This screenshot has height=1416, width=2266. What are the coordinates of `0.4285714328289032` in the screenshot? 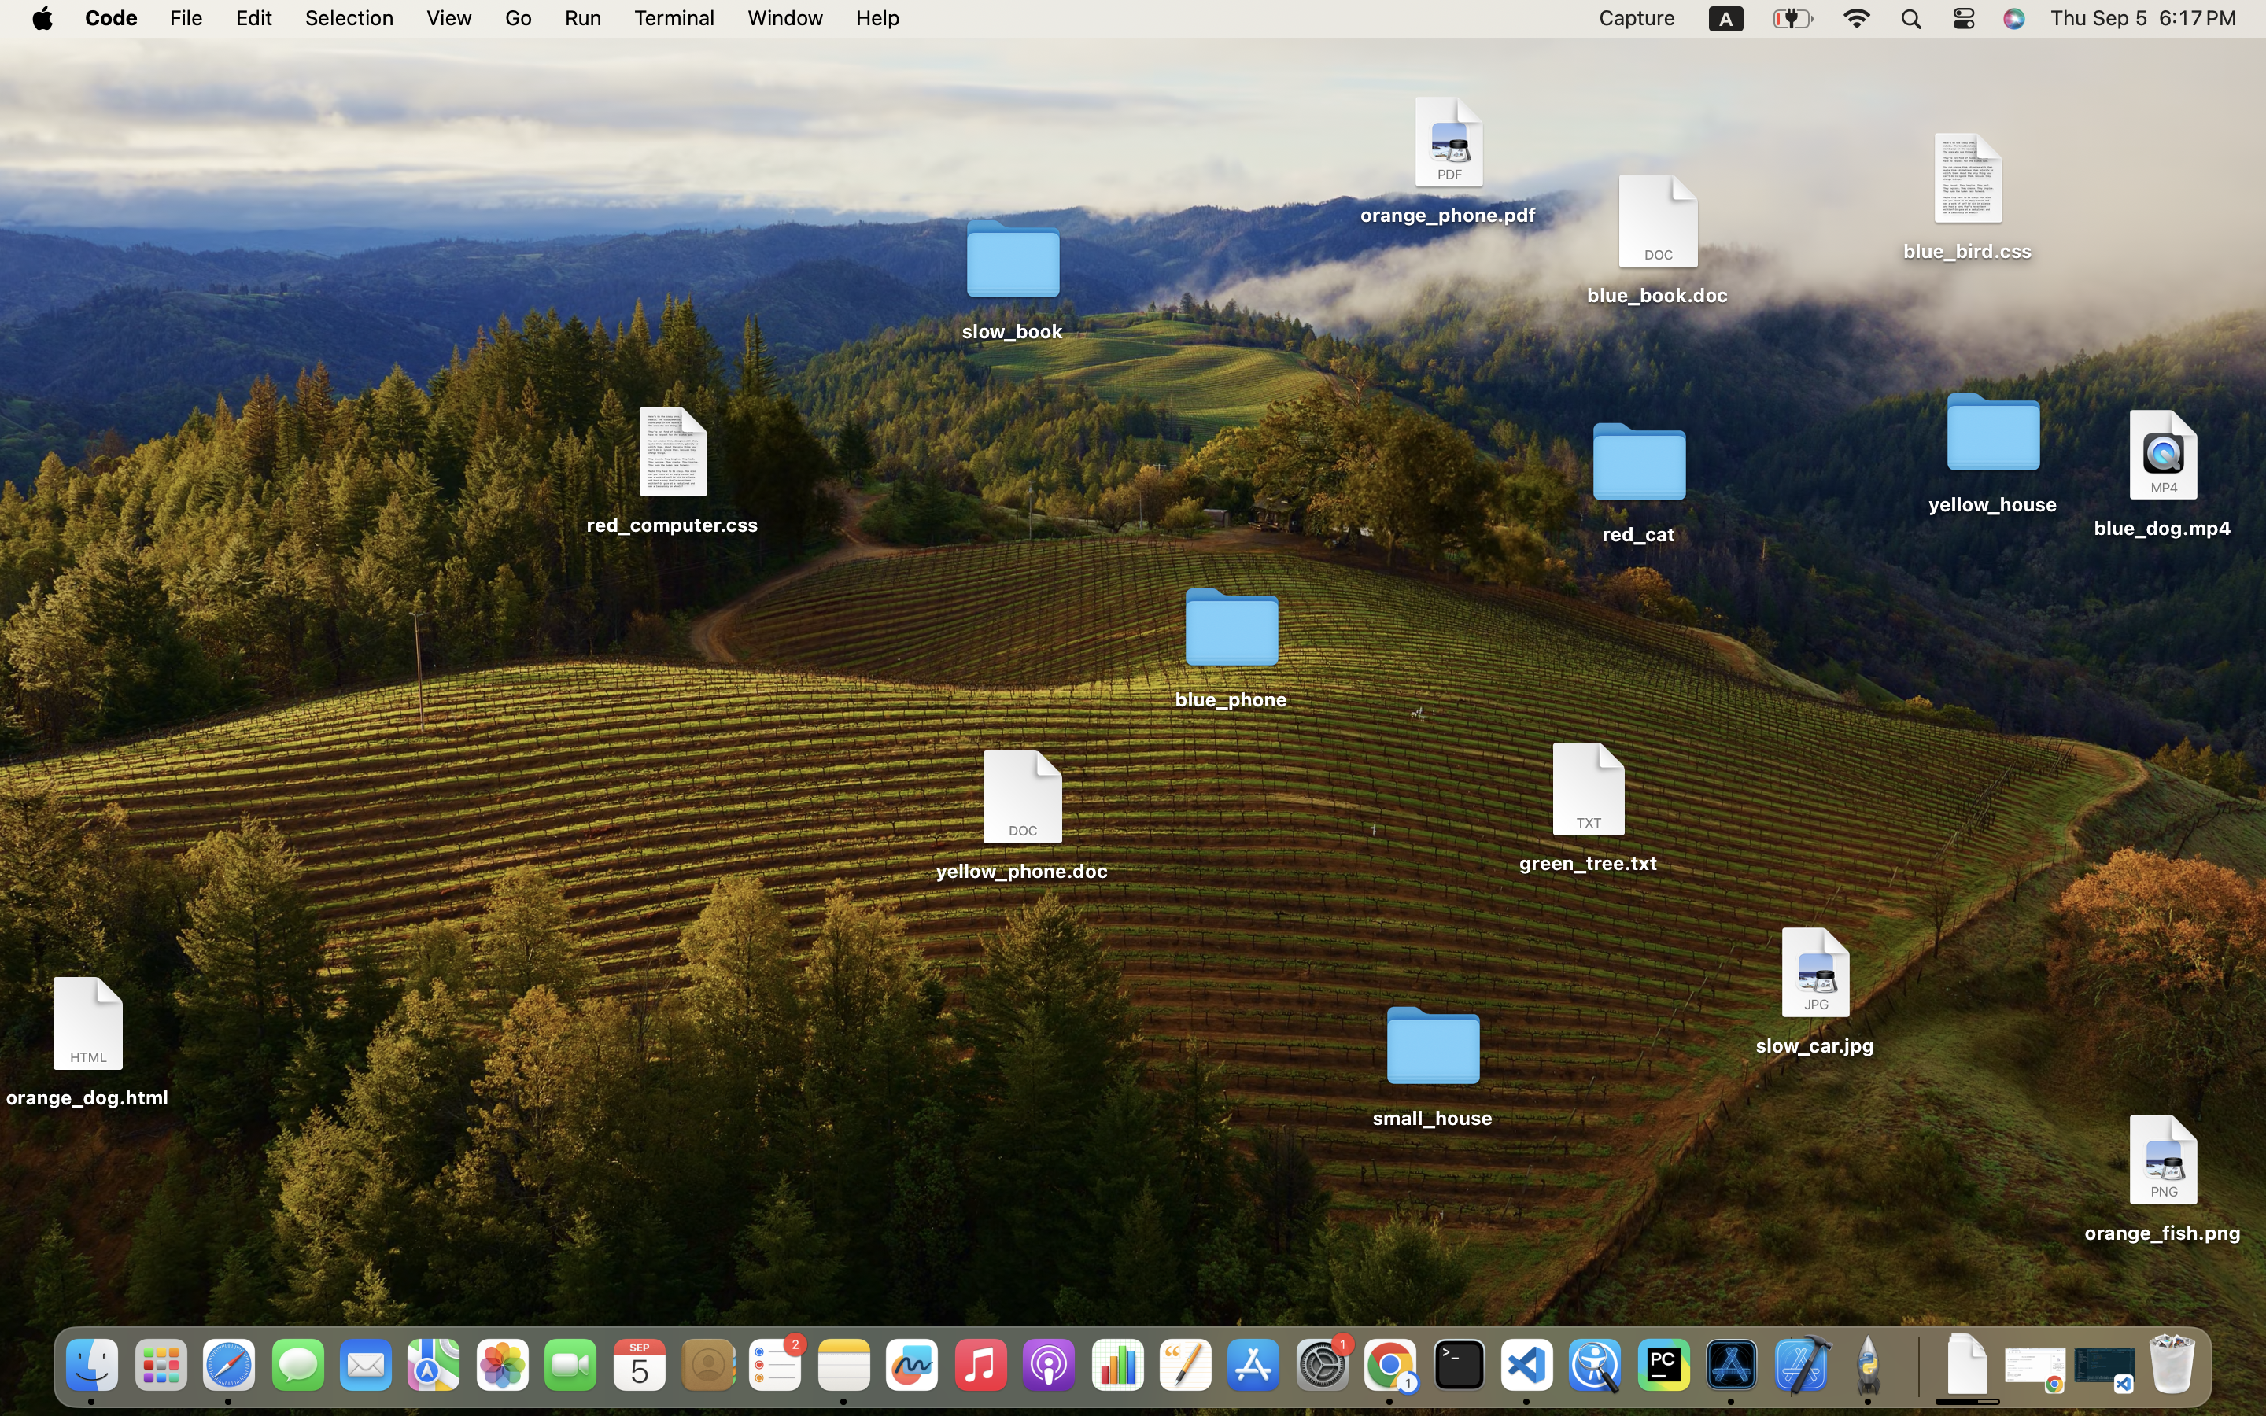 It's located at (1917, 1366).